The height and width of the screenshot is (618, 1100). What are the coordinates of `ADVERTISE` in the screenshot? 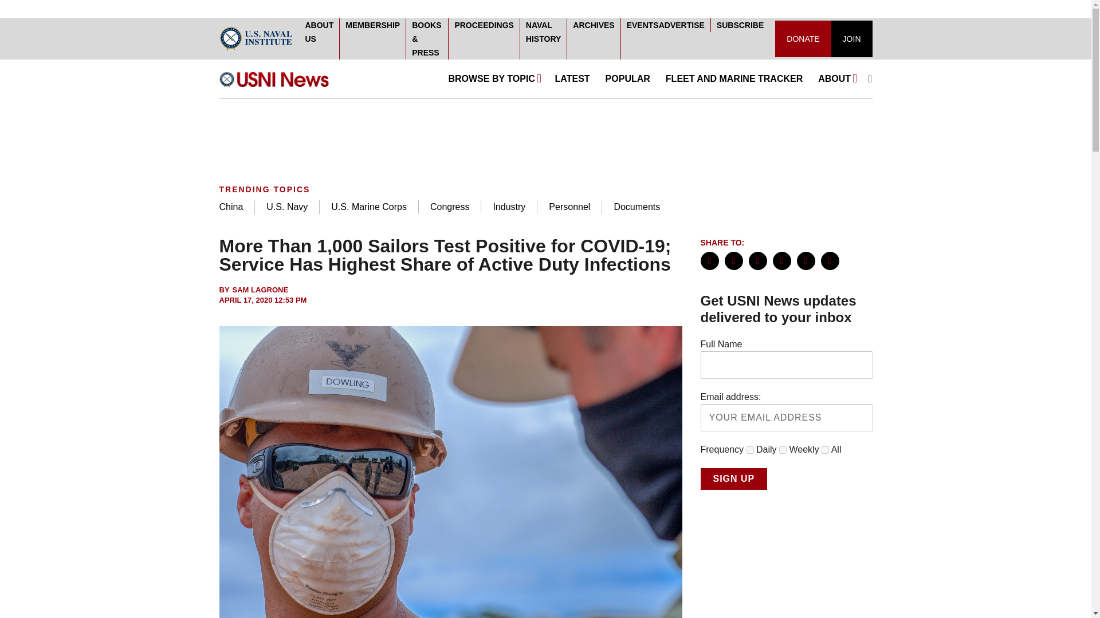 It's located at (682, 25).